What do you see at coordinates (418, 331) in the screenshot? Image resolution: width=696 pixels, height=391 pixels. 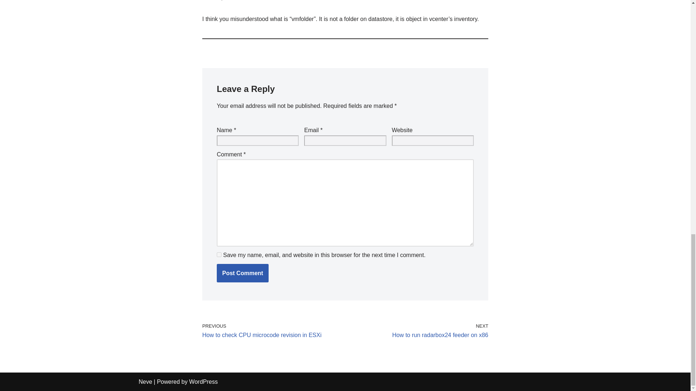 I see `March 9, 2022 at 18:02` at bounding box center [418, 331].